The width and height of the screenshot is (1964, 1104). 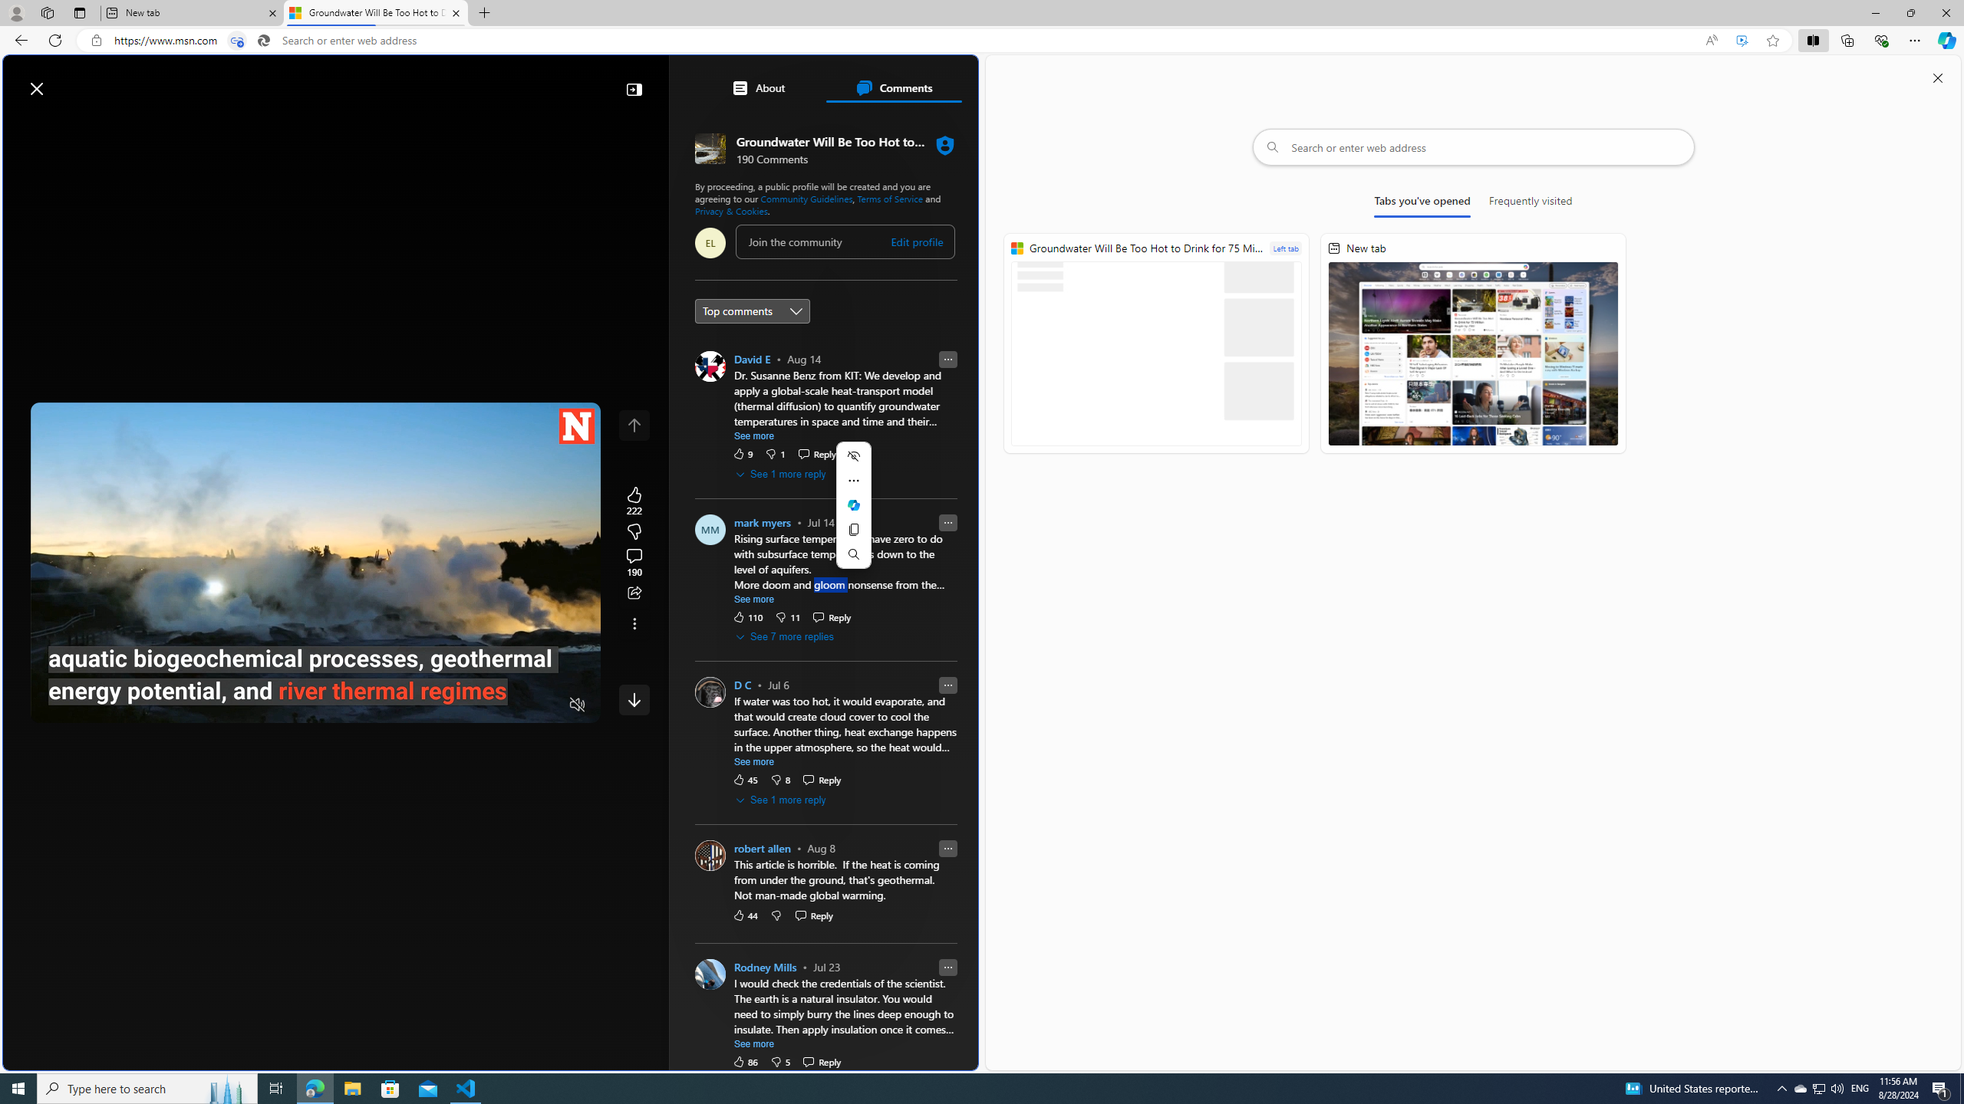 I want to click on Pause, so click(x=54, y=705).